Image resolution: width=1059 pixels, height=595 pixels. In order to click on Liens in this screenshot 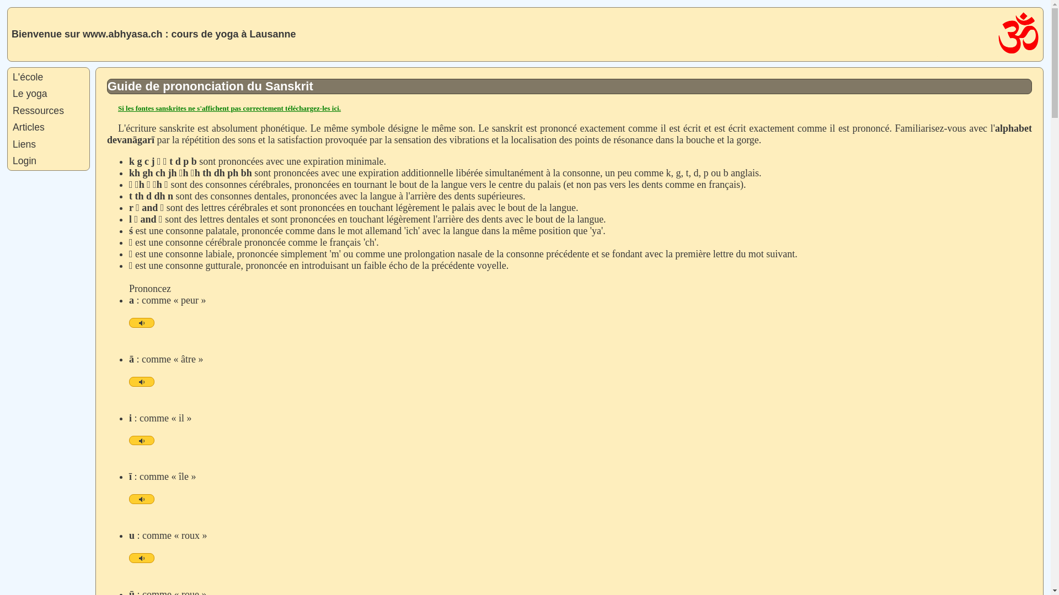, I will do `click(49, 144)`.